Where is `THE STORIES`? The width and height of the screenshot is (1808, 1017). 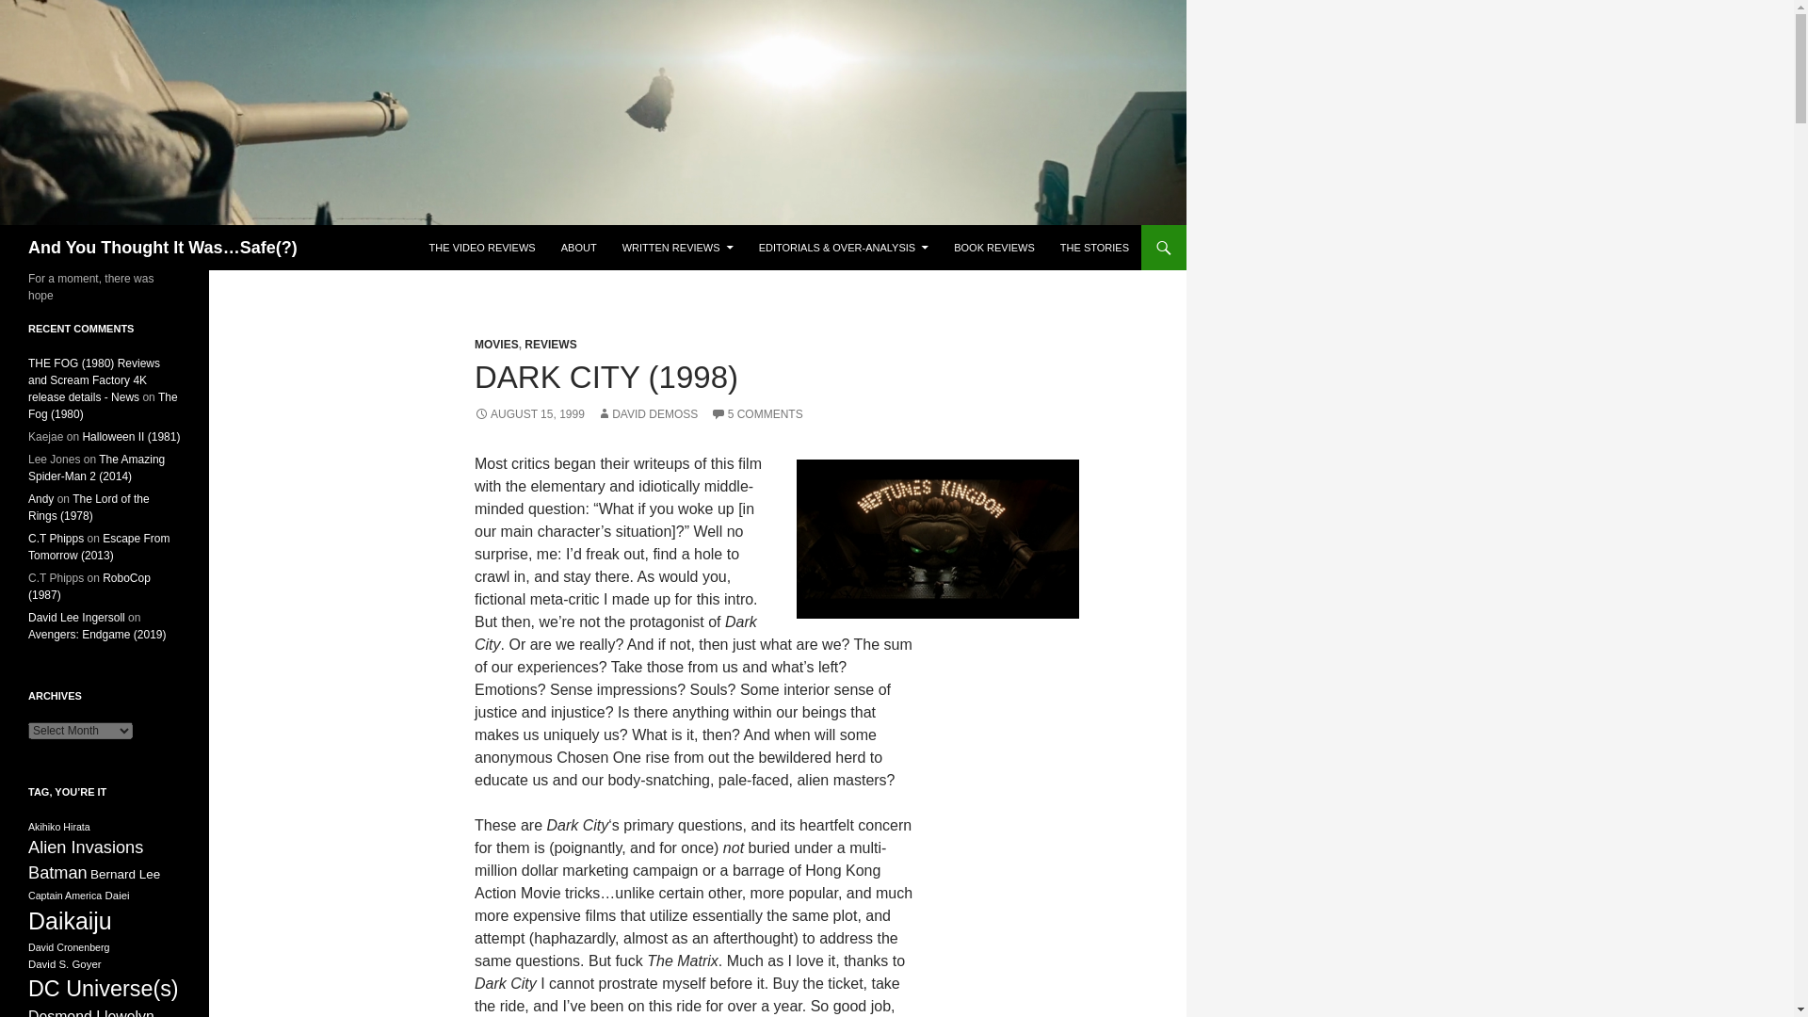
THE STORIES is located at coordinates (1094, 247).